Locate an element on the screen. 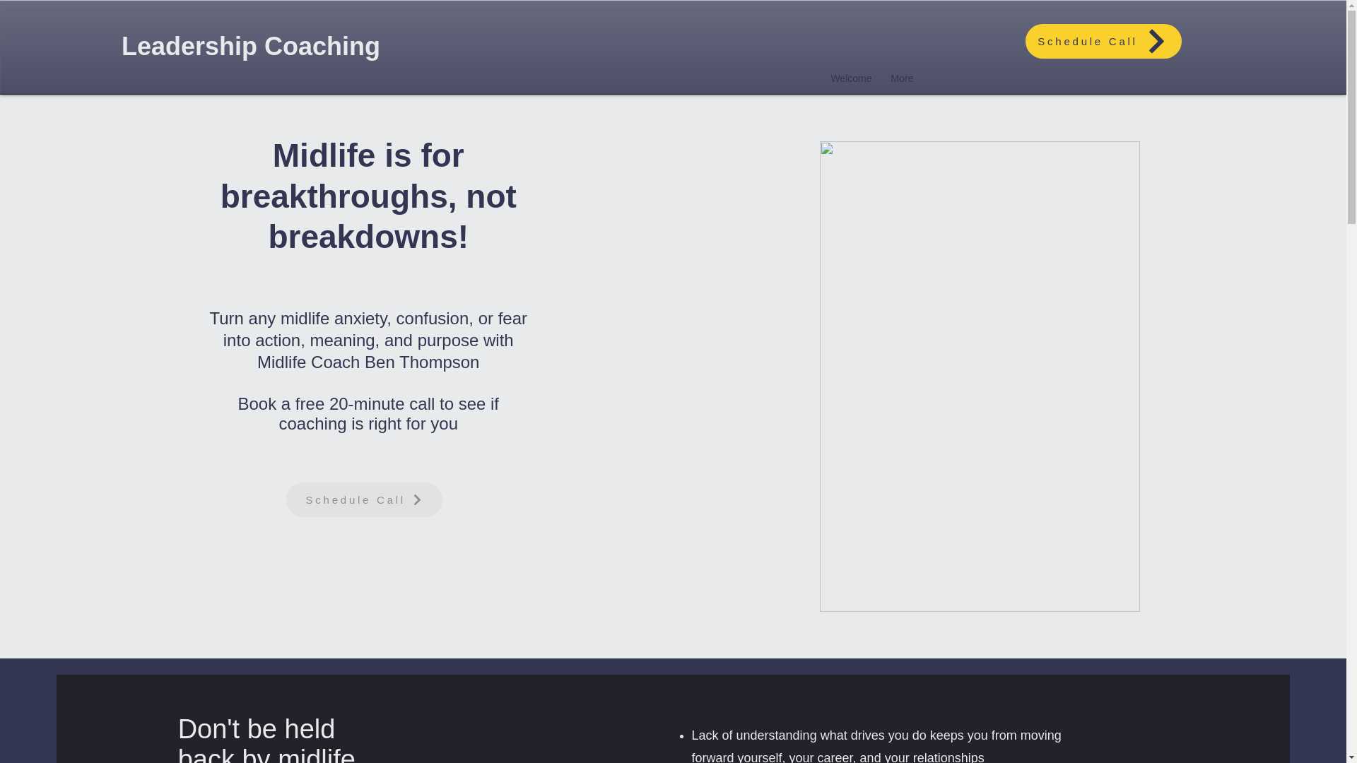 The height and width of the screenshot is (763, 1357). Welcome is located at coordinates (846, 78).